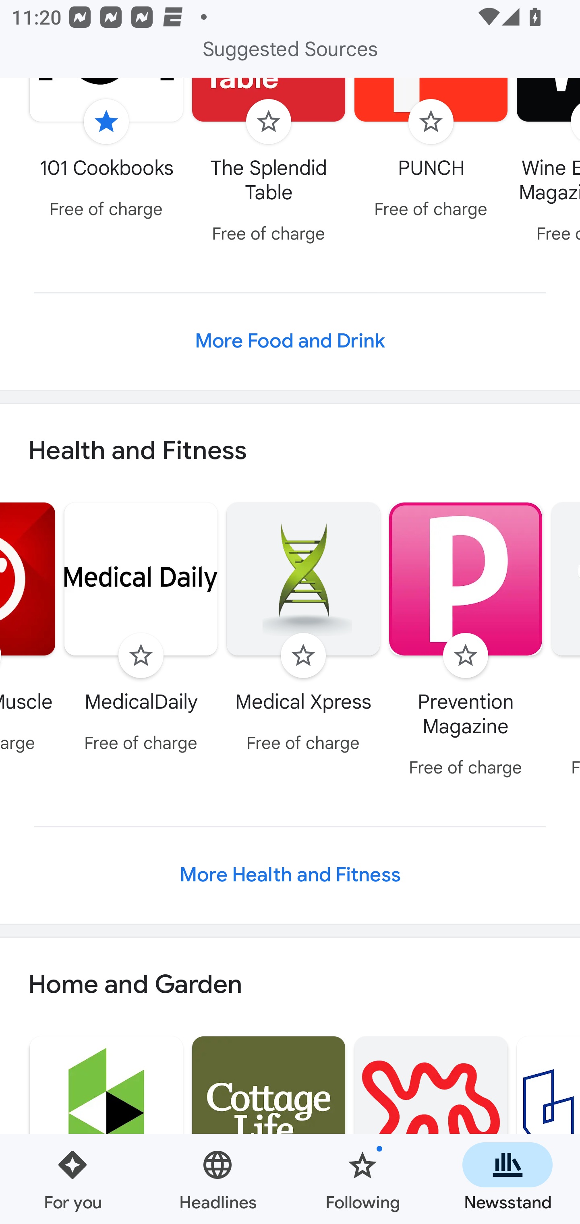 The image size is (580, 1224). What do you see at coordinates (217, 1179) in the screenshot?
I see `Headlines` at bounding box center [217, 1179].